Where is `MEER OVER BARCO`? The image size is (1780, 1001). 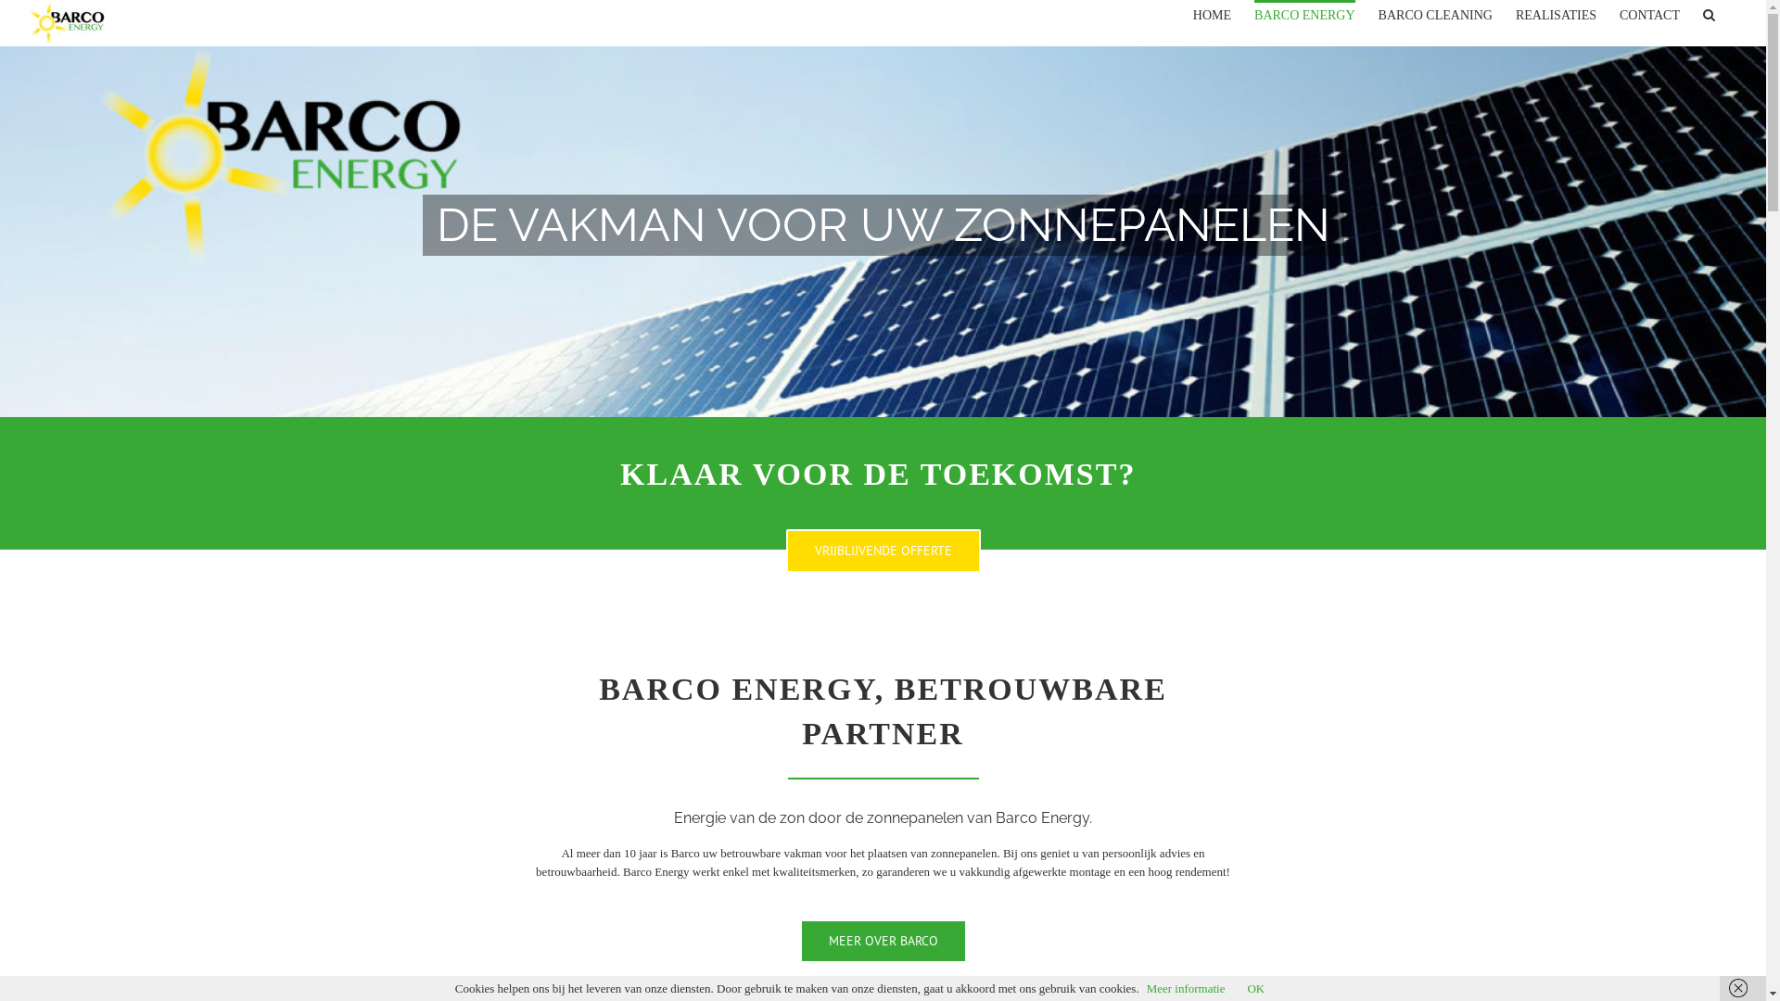 MEER OVER BARCO is located at coordinates (883, 942).